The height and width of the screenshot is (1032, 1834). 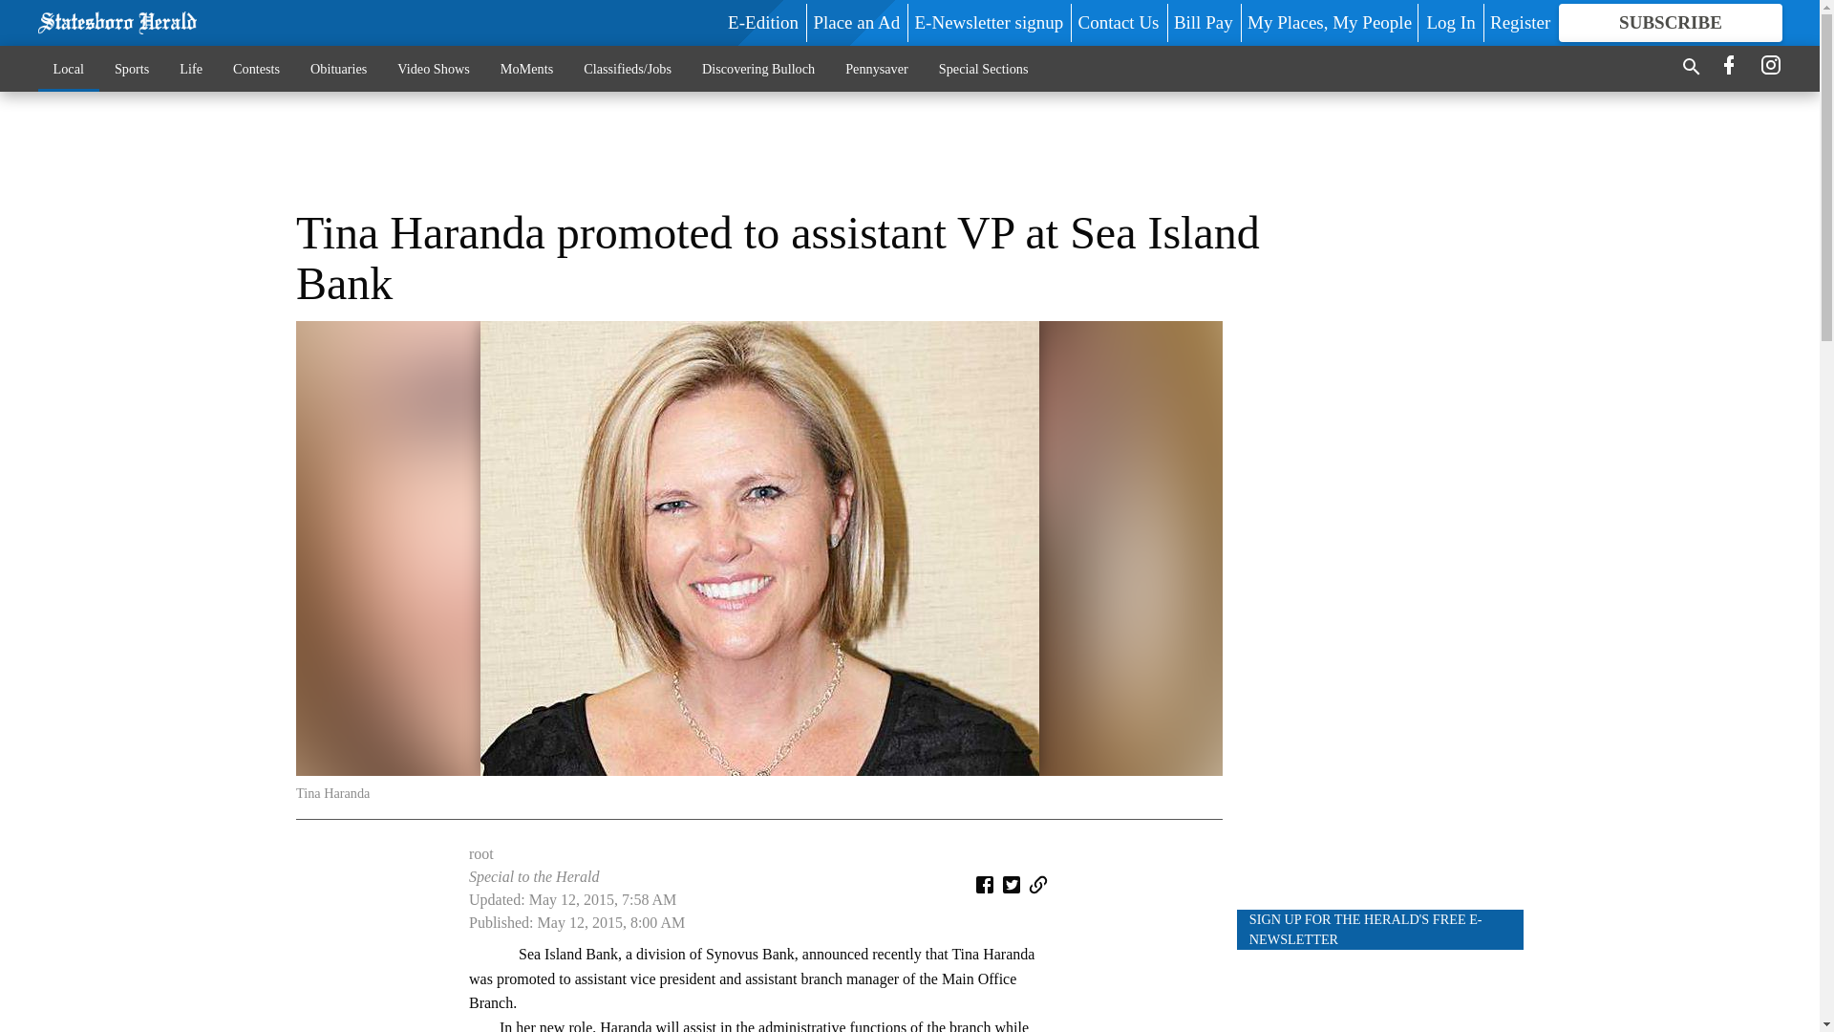 What do you see at coordinates (191, 68) in the screenshot?
I see `Life` at bounding box center [191, 68].